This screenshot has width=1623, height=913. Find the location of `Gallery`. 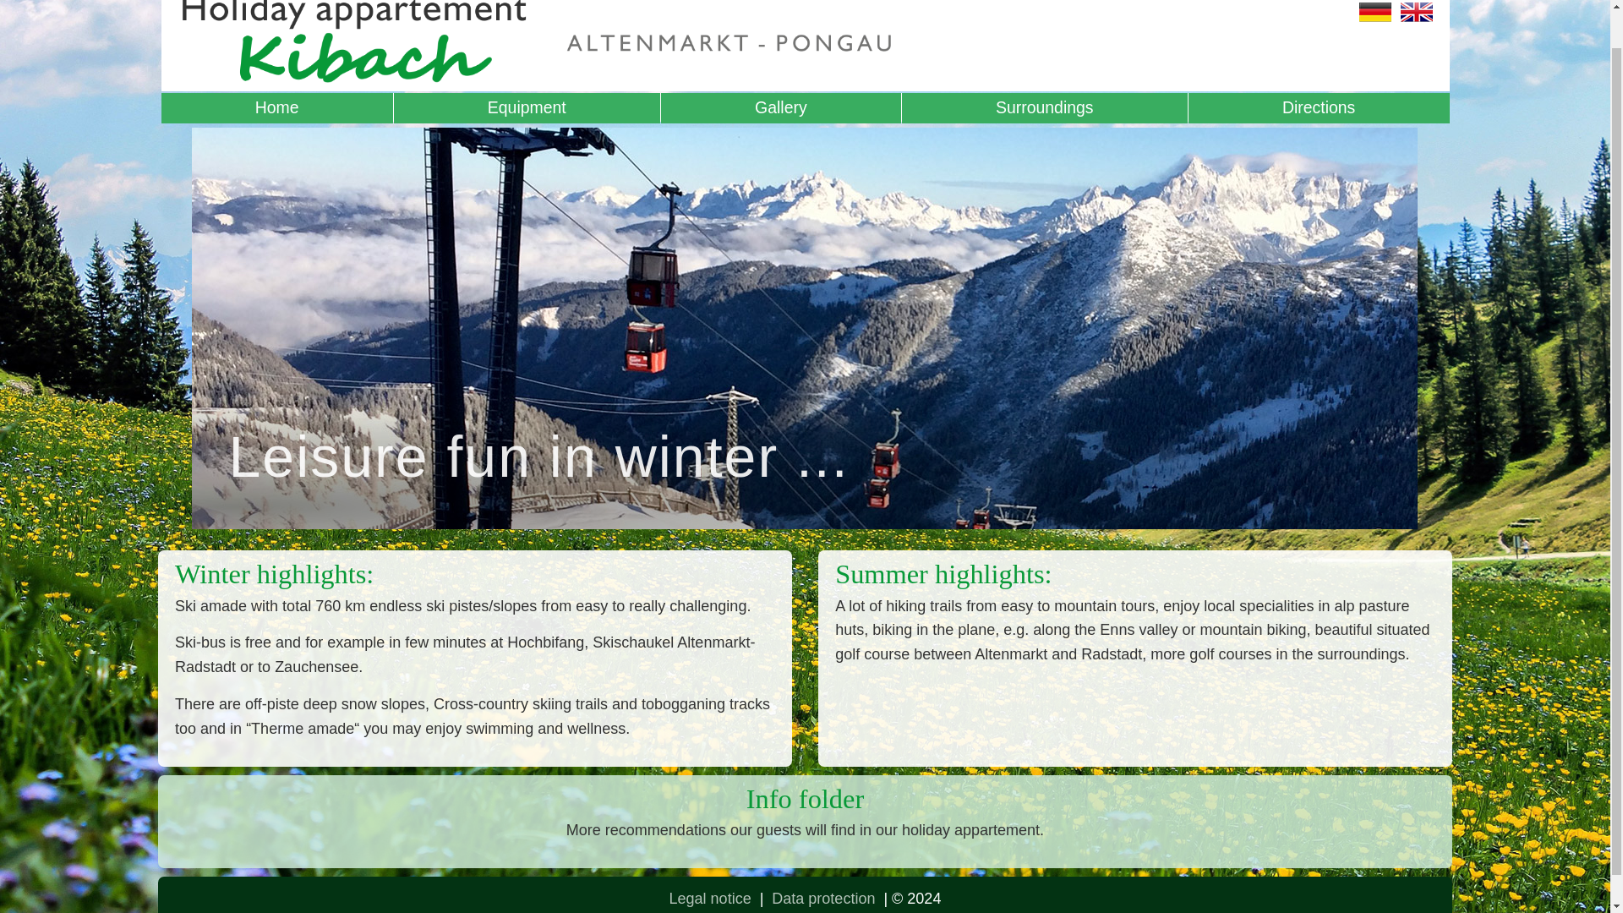

Gallery is located at coordinates (780, 108).